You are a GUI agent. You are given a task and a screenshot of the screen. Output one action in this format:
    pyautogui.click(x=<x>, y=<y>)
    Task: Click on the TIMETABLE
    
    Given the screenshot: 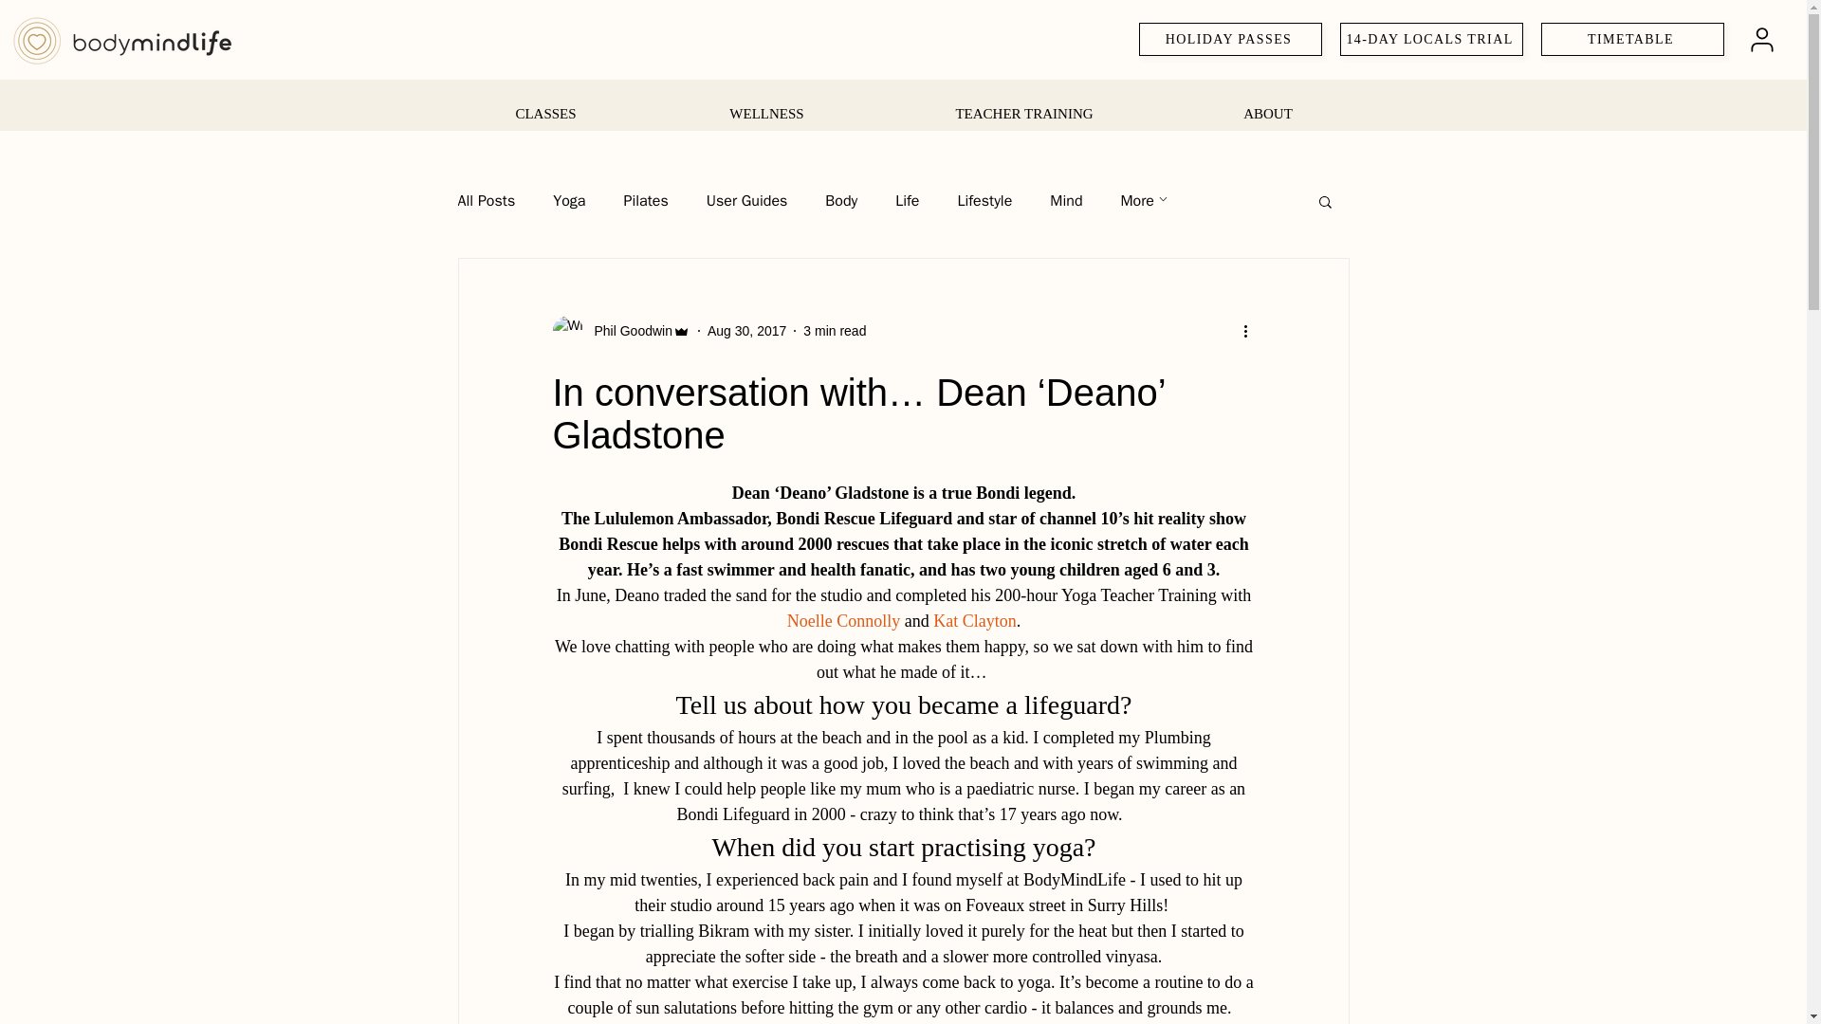 What is the action you would take?
    pyautogui.click(x=1632, y=39)
    